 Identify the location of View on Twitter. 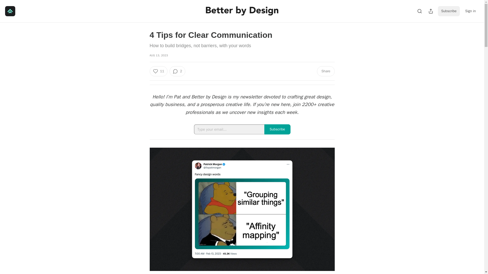
(266, 273).